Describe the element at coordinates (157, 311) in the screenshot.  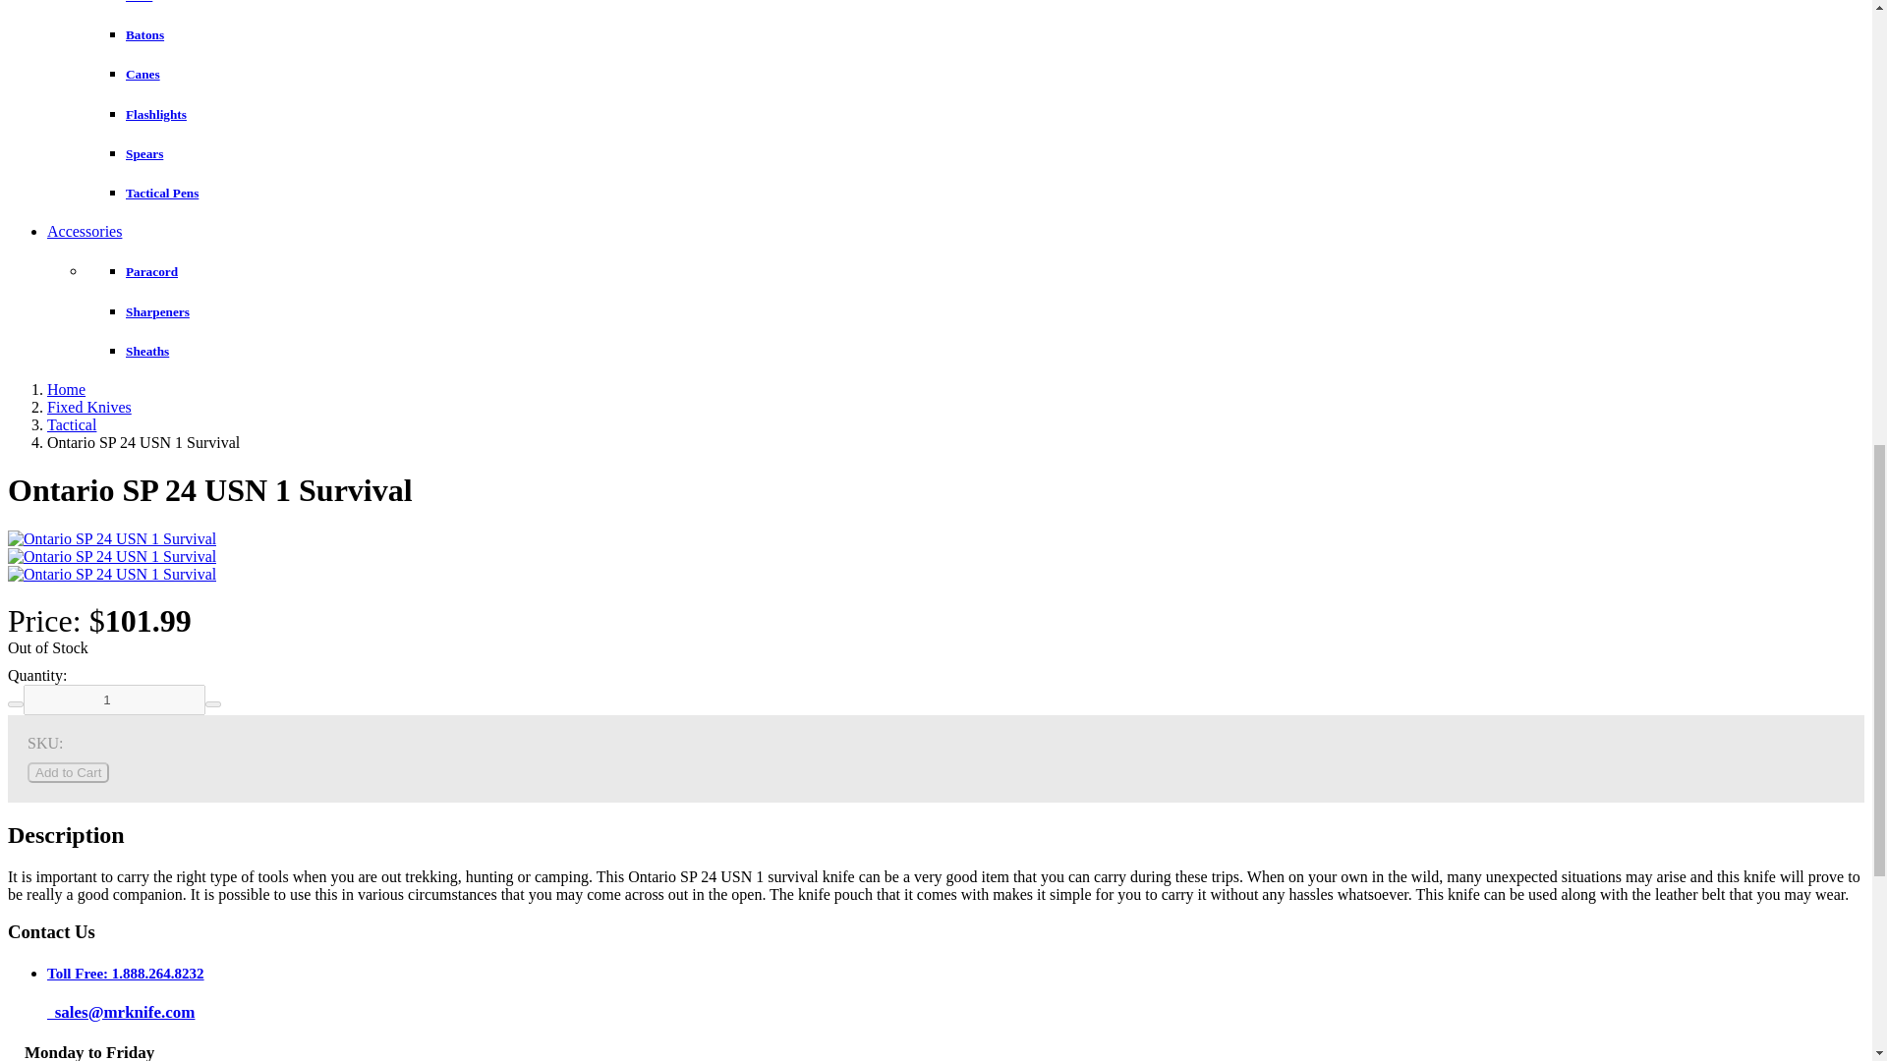
I see `Sharpeners` at that location.